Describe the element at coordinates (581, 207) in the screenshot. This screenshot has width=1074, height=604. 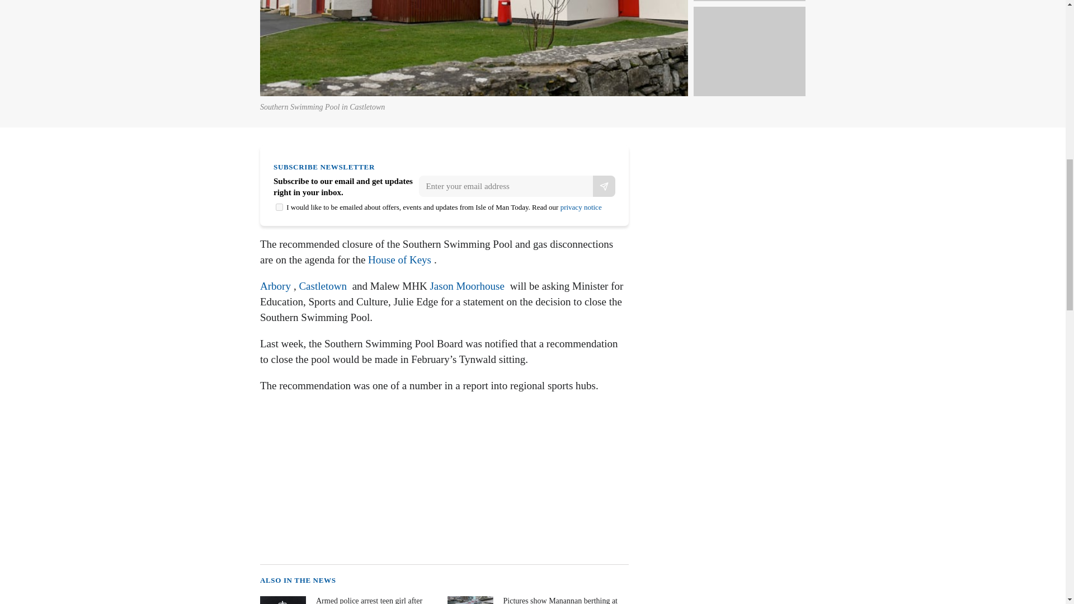
I see `privacy notice` at that location.